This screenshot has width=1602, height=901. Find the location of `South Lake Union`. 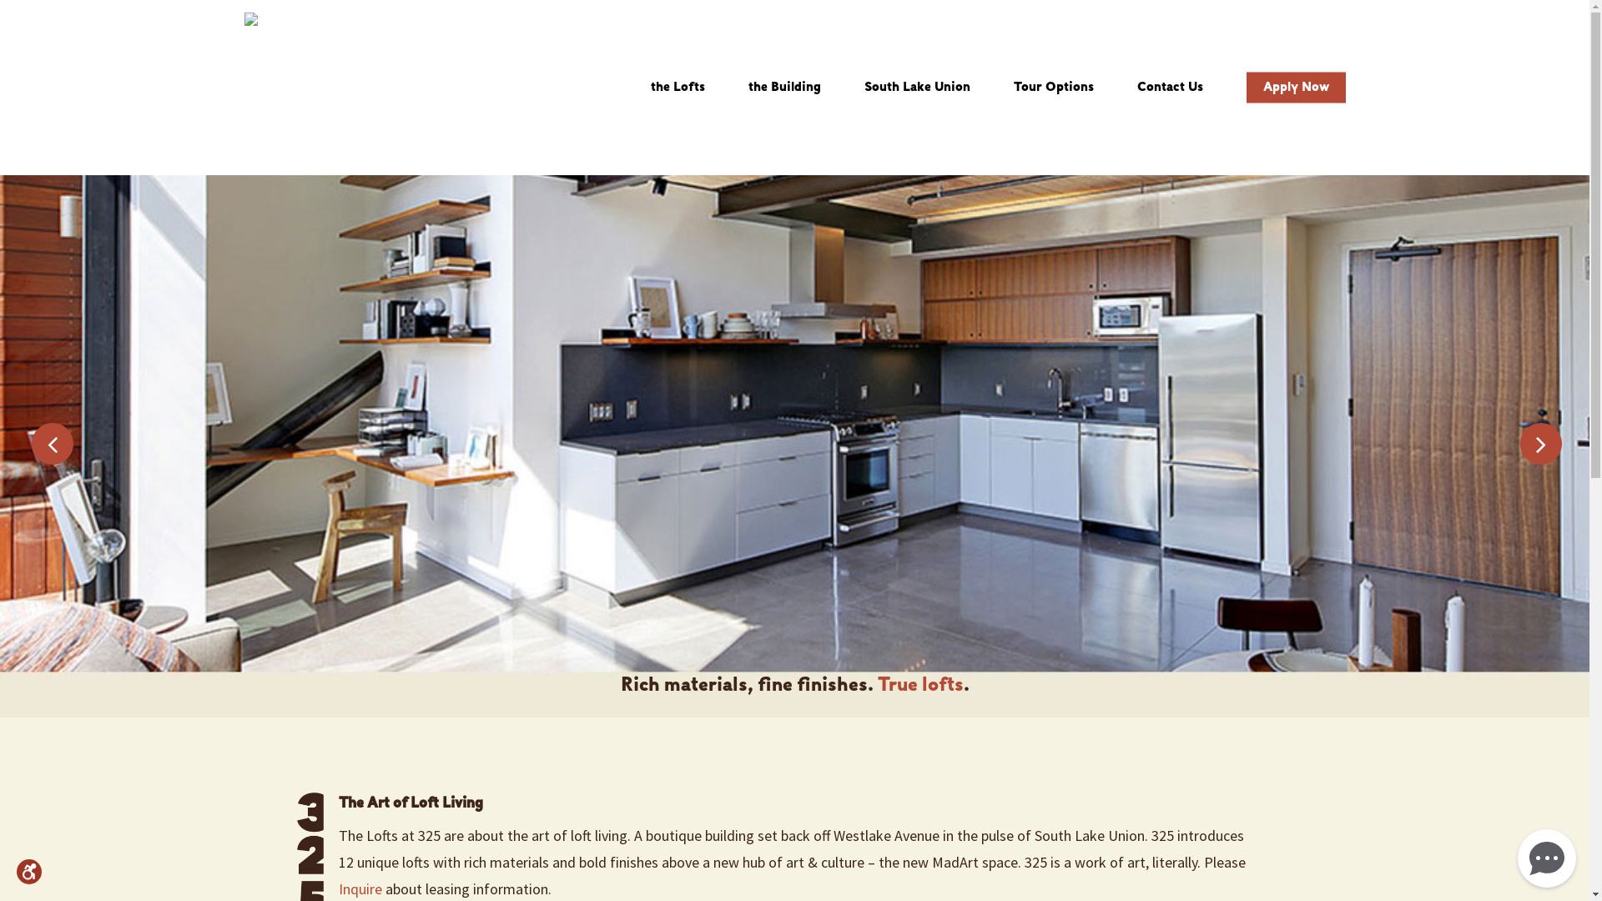

South Lake Union is located at coordinates (918, 88).